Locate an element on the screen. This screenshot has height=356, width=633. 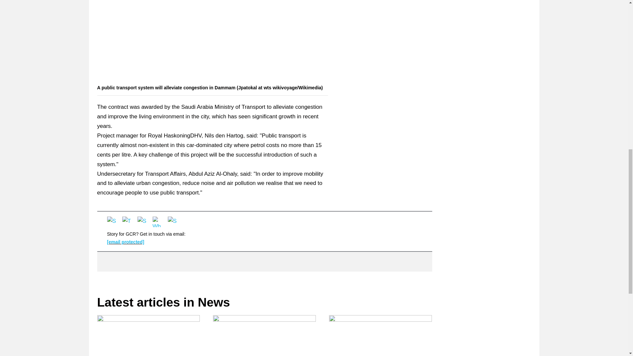
Share on Facebook is located at coordinates (112, 222).